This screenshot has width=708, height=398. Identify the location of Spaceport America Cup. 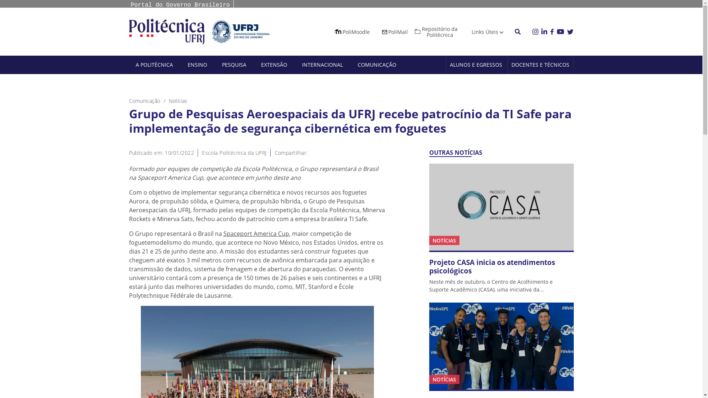
(256, 234).